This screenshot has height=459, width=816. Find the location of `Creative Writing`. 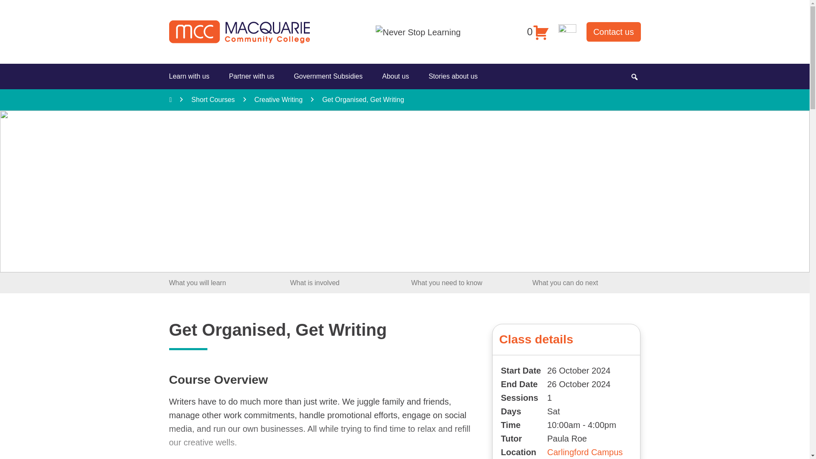

Creative Writing is located at coordinates (279, 99).